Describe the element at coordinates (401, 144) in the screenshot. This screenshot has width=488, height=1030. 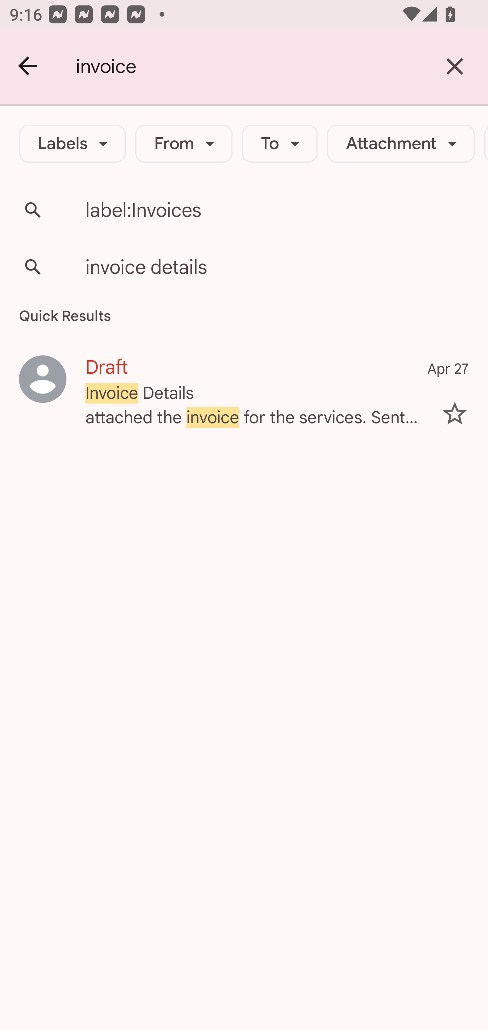
I see `Attachment` at that location.